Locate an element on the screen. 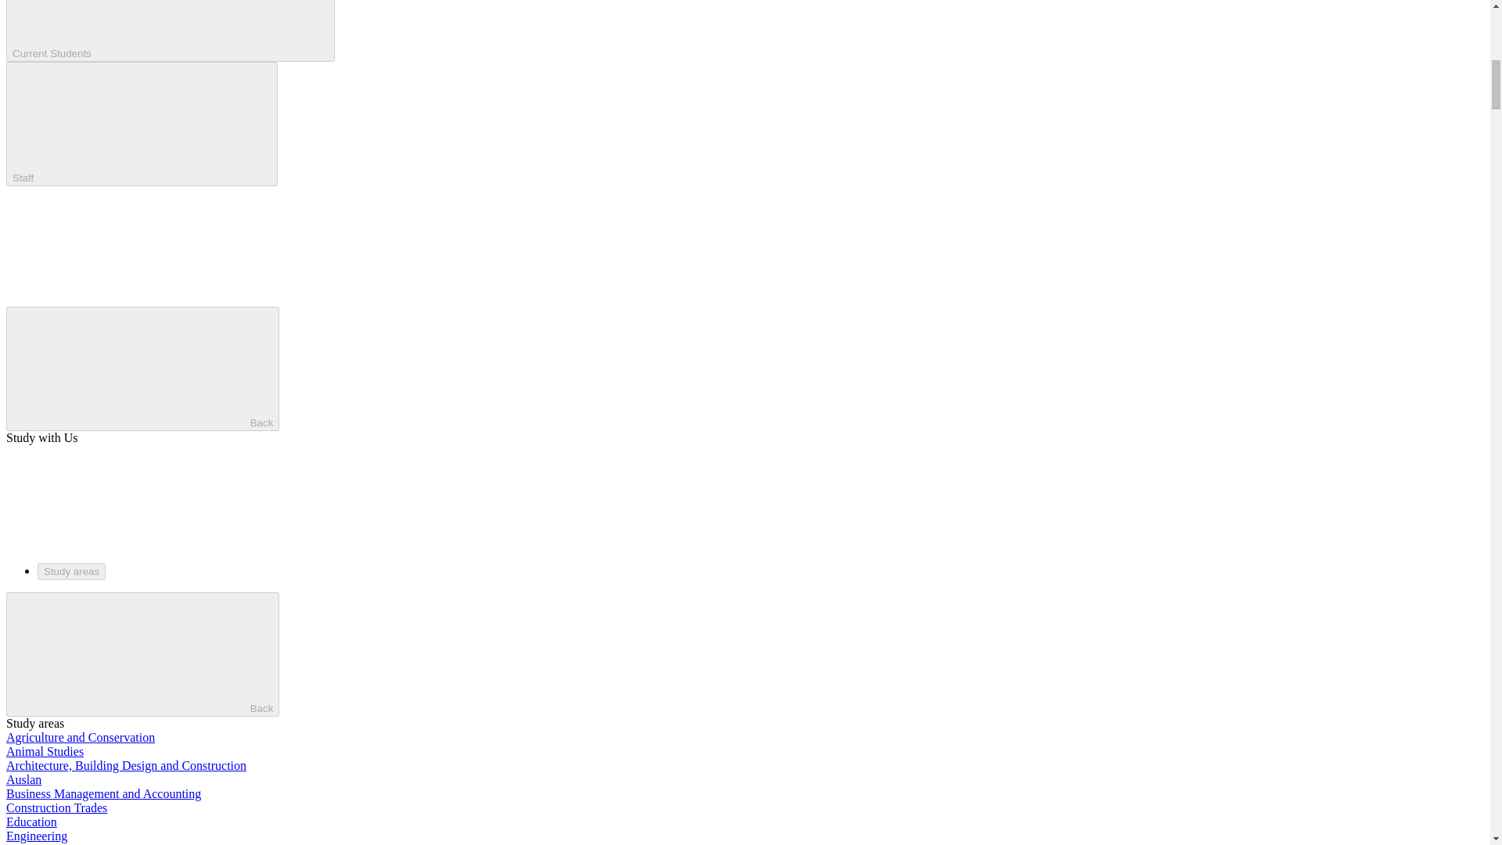 This screenshot has width=1502, height=845. Architecture, Building Design and Construction is located at coordinates (125, 765).